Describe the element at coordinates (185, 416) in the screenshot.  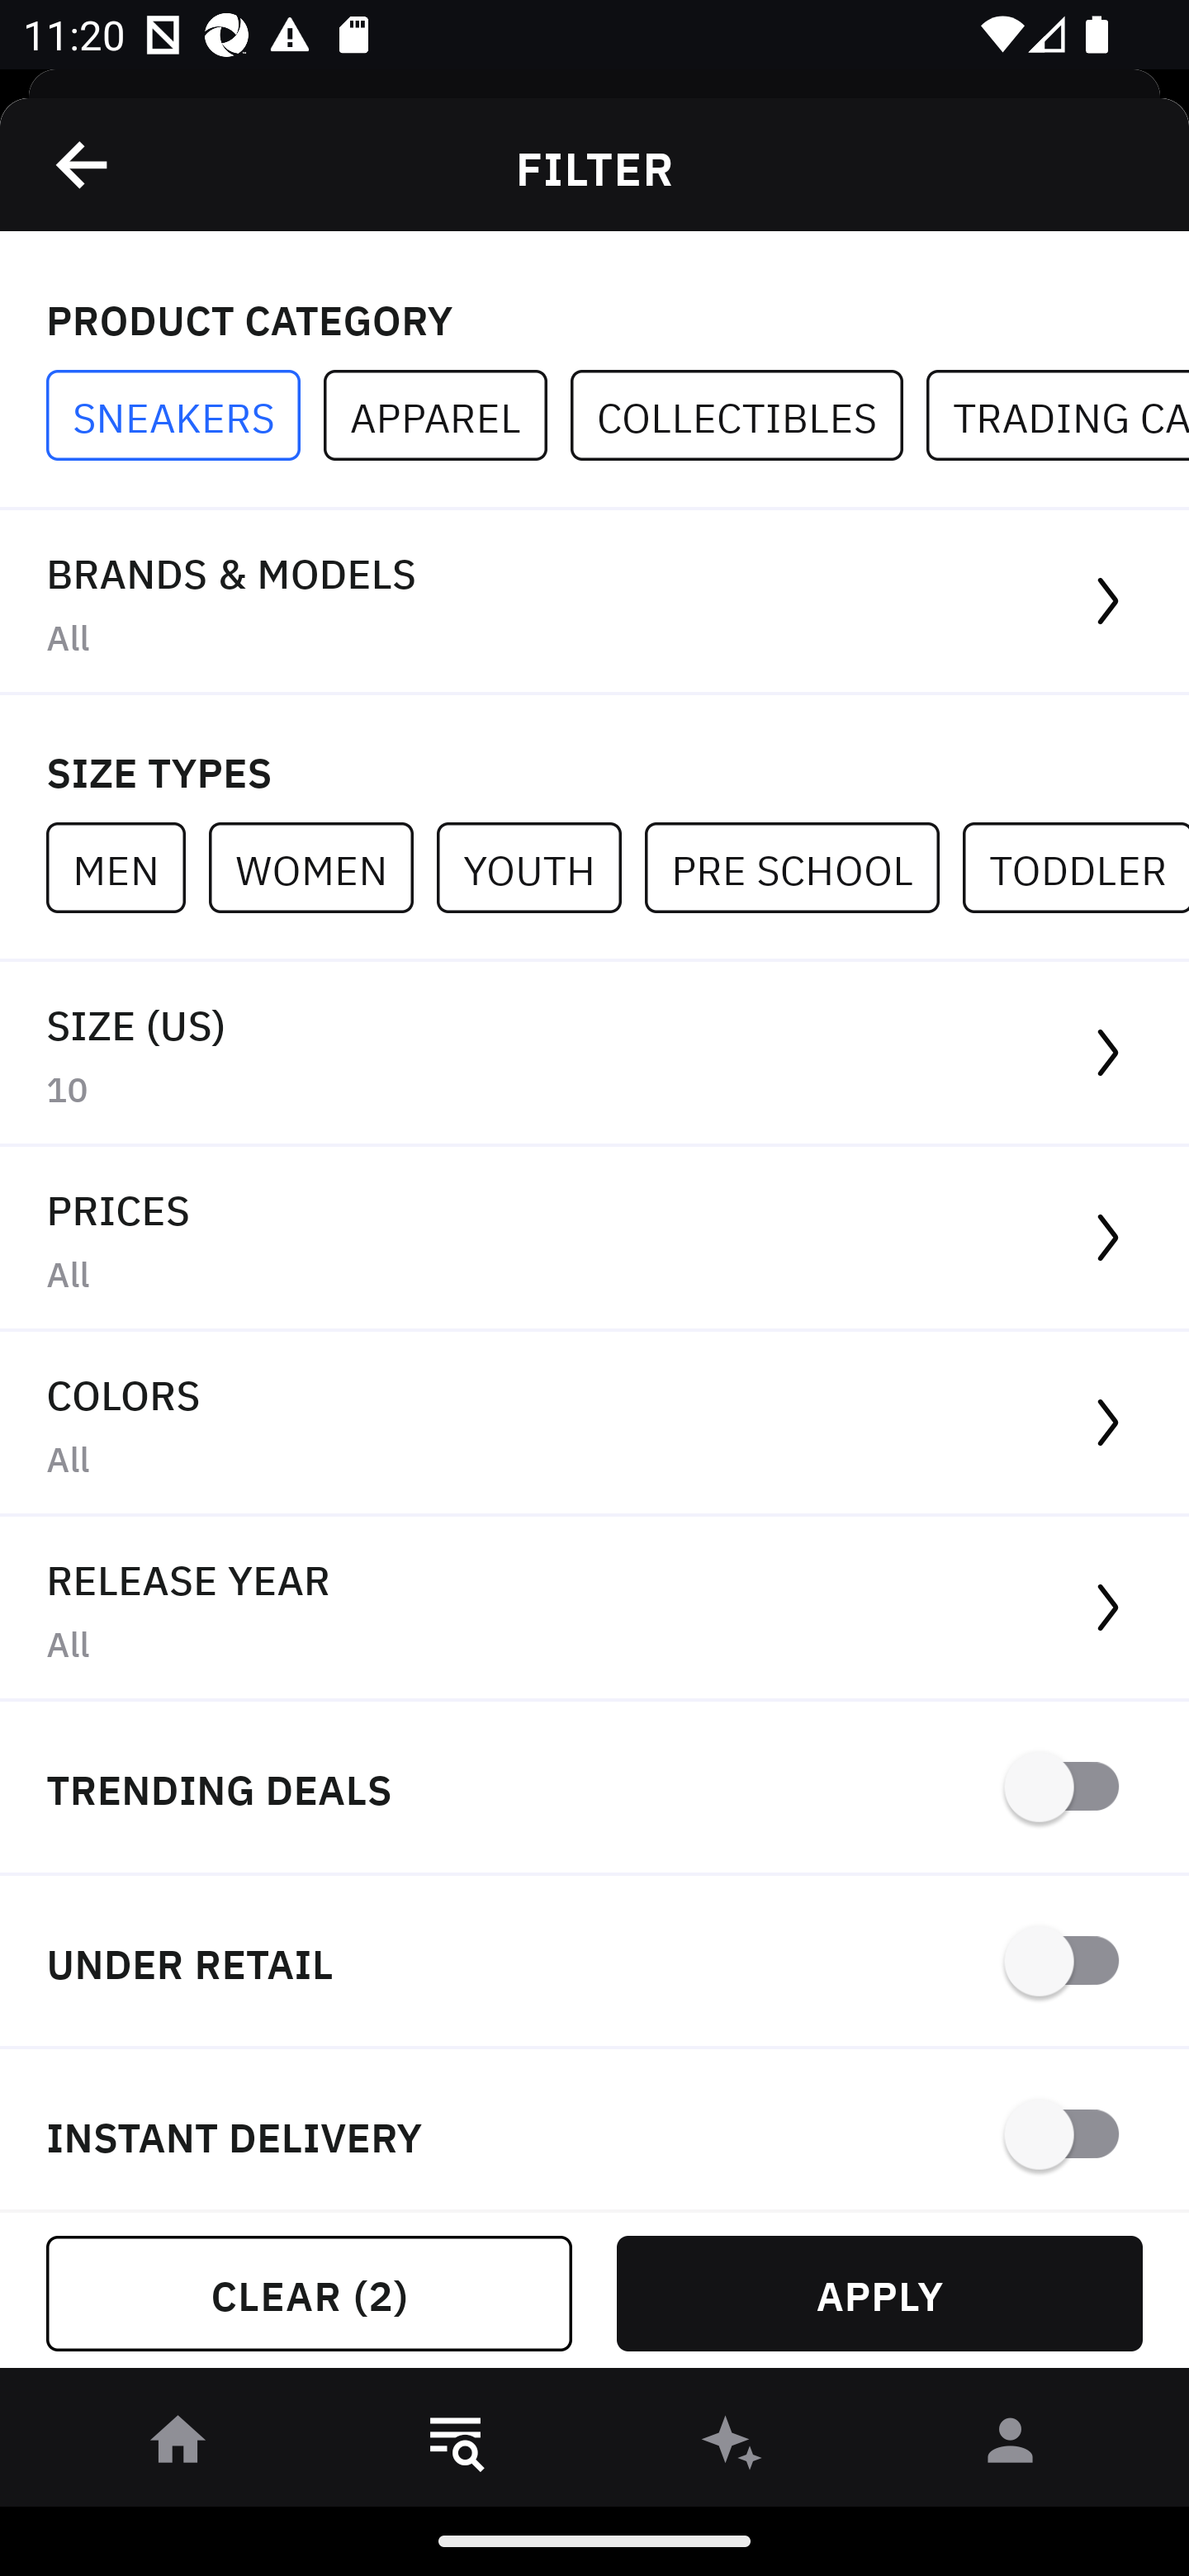
I see `SNEAKERS` at that location.